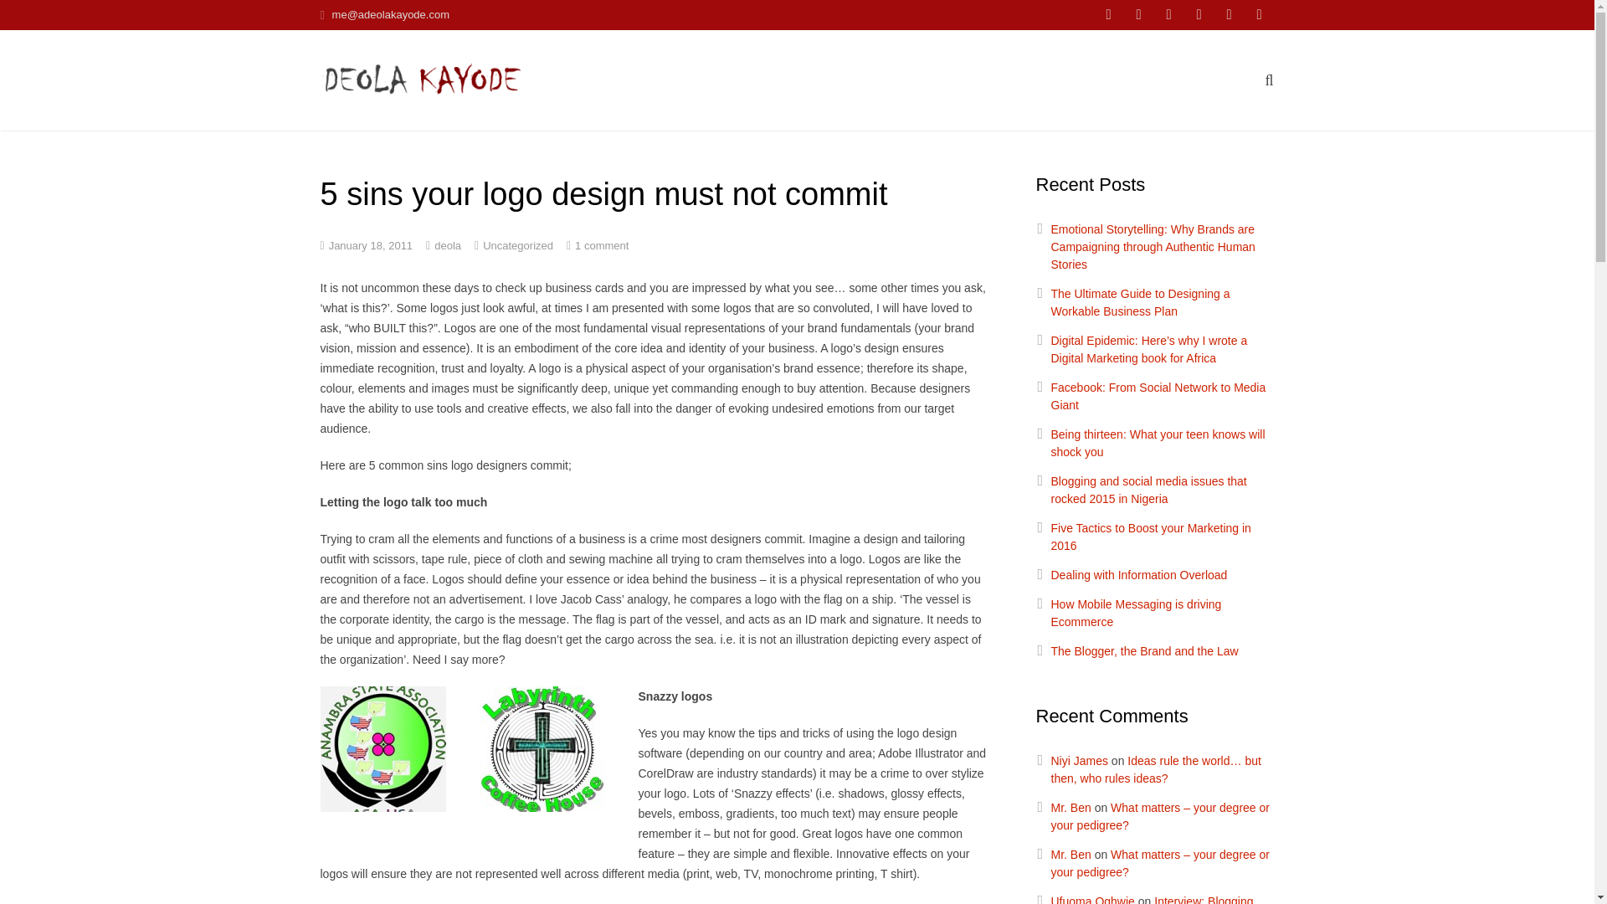  What do you see at coordinates (601, 246) in the screenshot?
I see `1 comment` at bounding box center [601, 246].